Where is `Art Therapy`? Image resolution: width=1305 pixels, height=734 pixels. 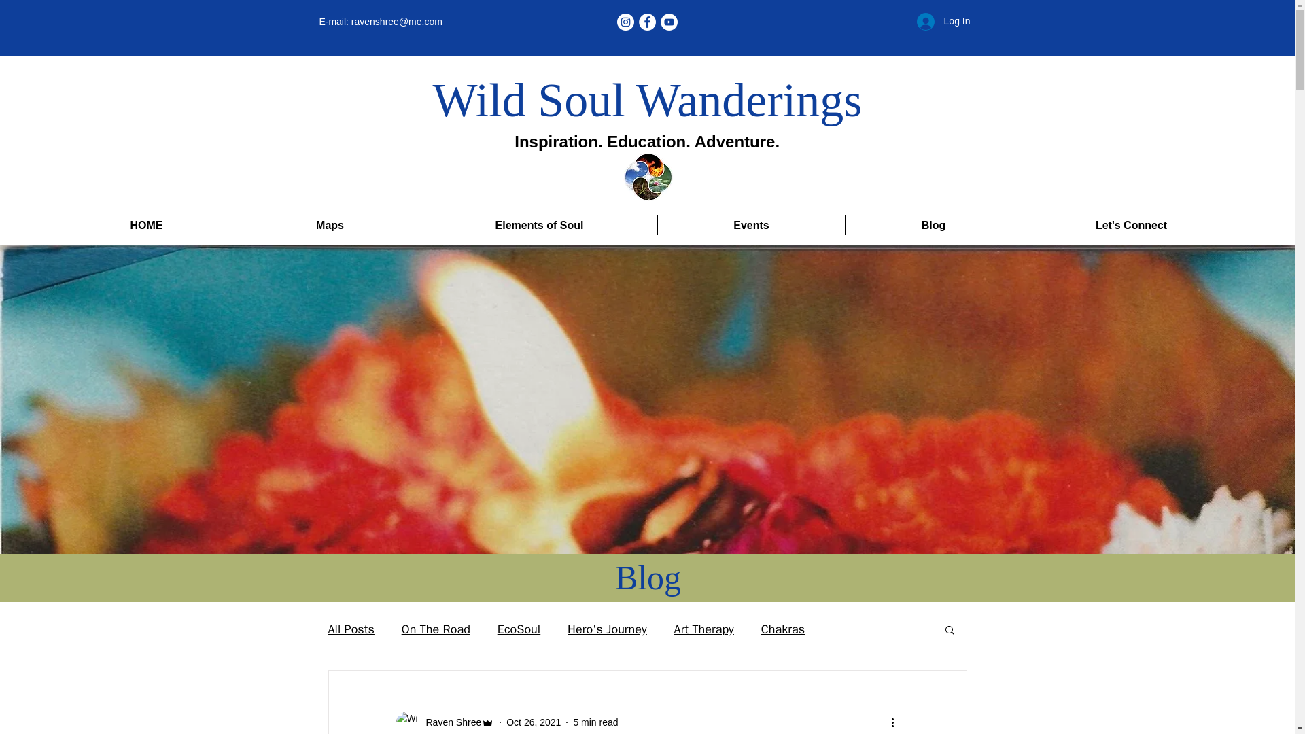 Art Therapy is located at coordinates (704, 629).